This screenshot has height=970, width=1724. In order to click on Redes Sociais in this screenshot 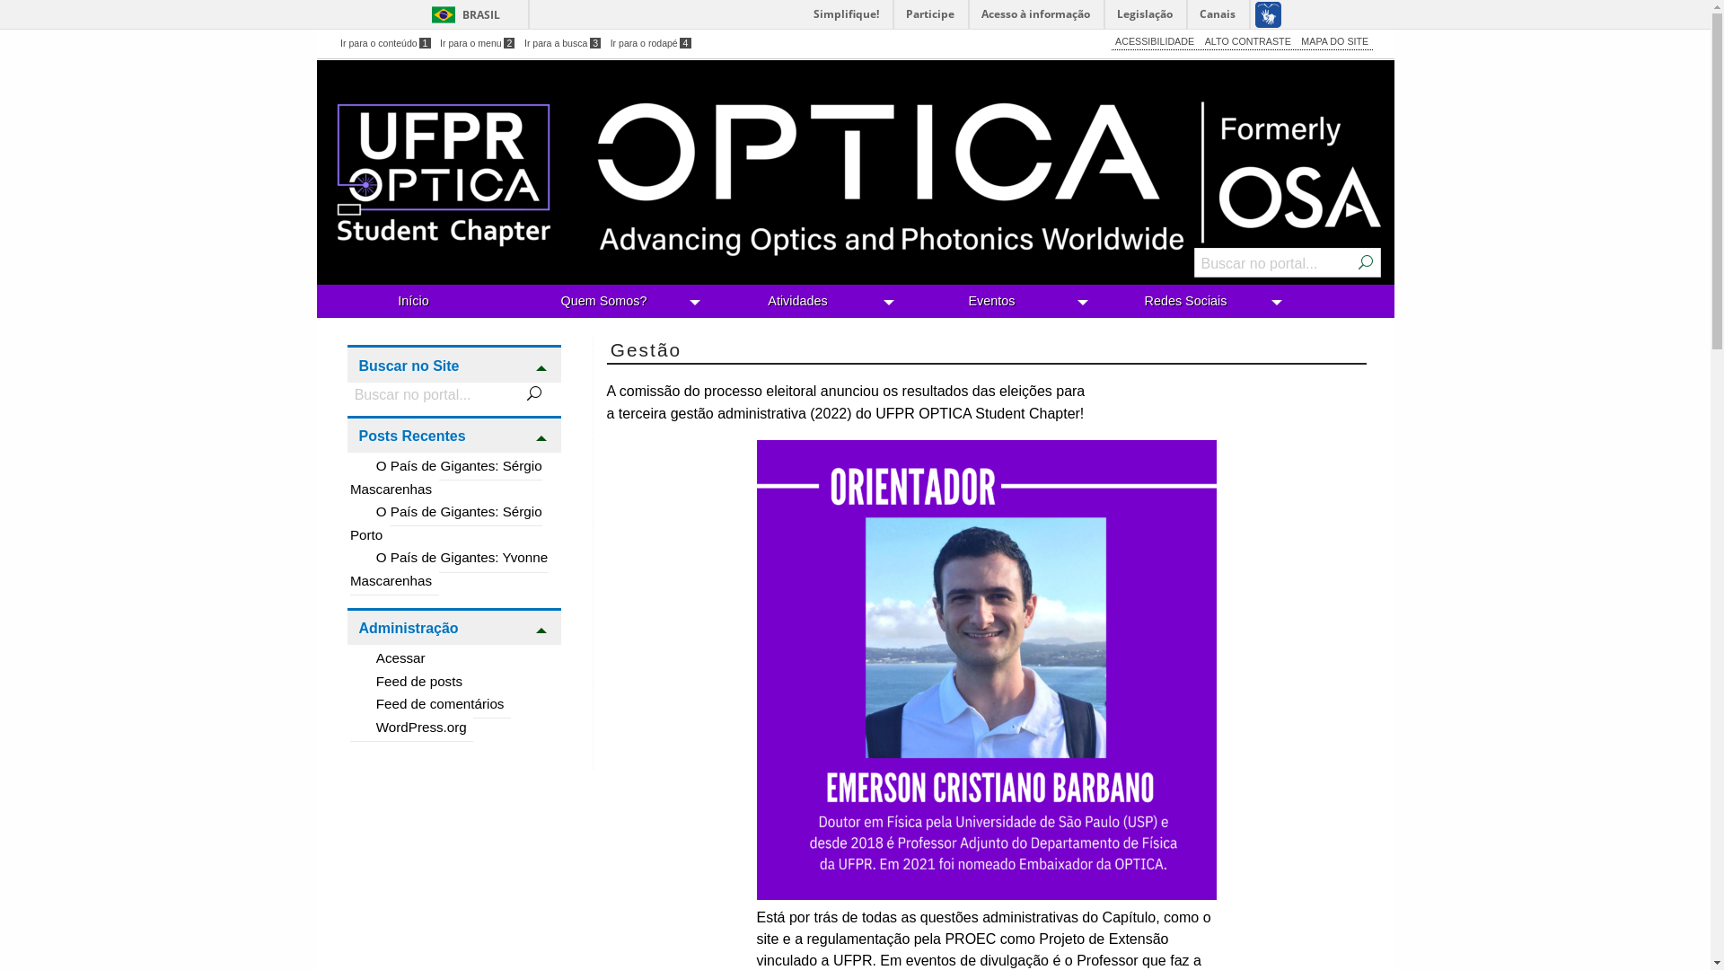, I will do `click(1189, 302)`.